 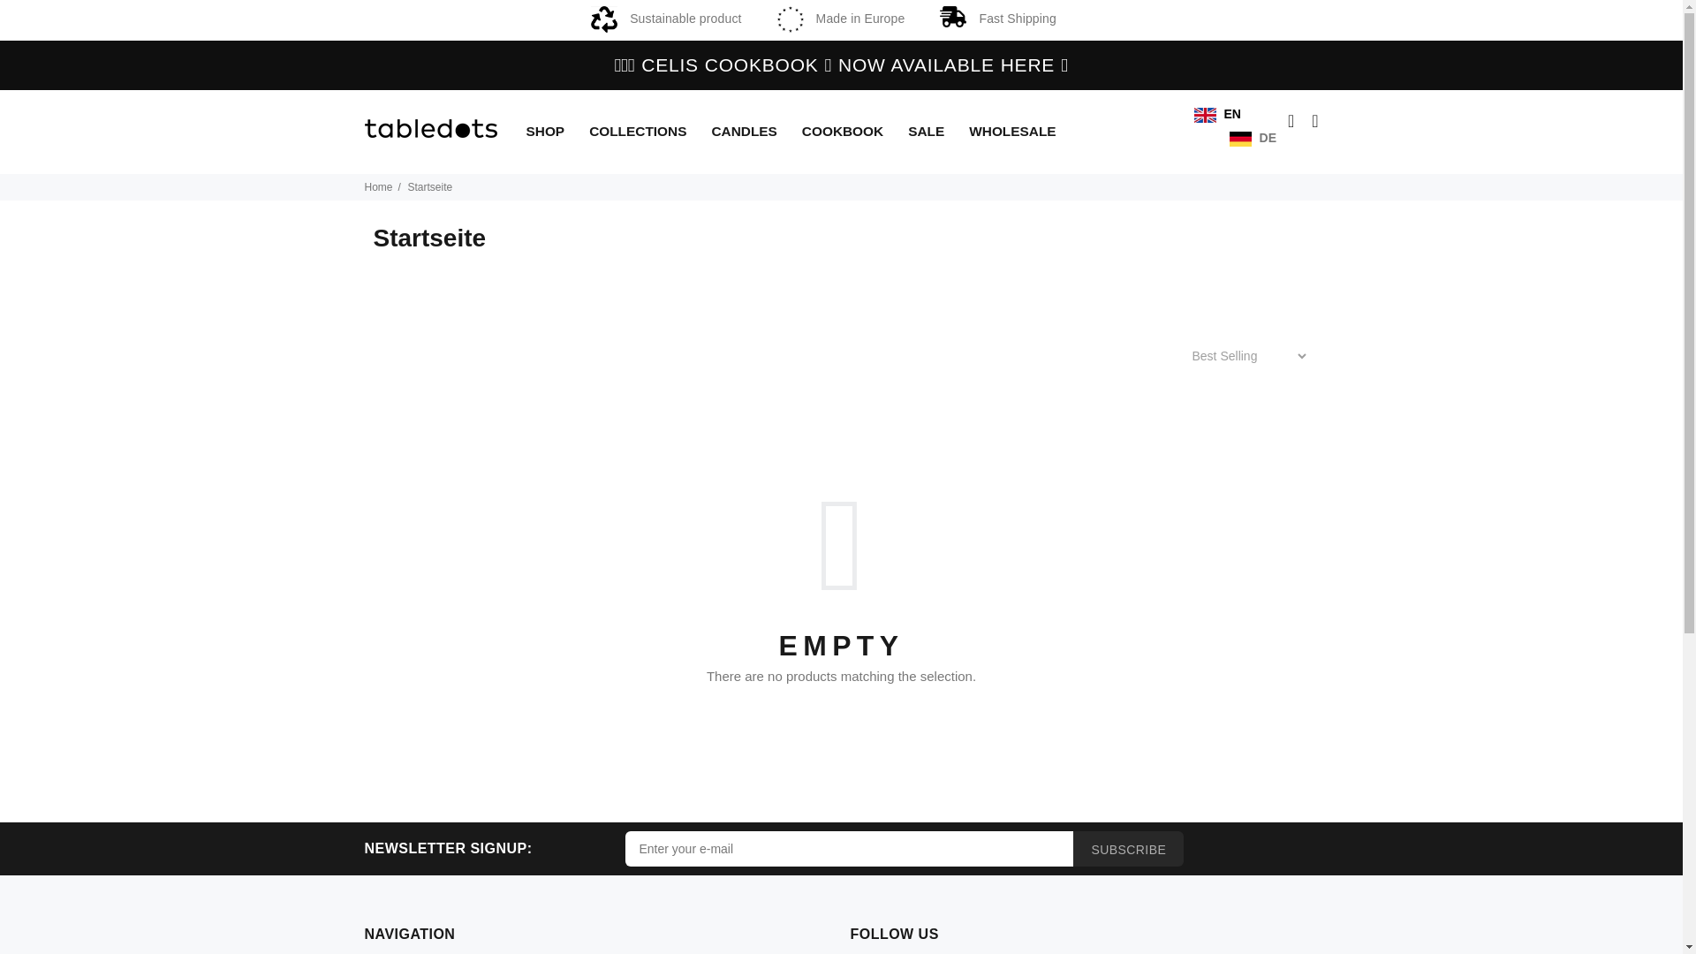 What do you see at coordinates (745, 132) in the screenshot?
I see `CANDLES` at bounding box center [745, 132].